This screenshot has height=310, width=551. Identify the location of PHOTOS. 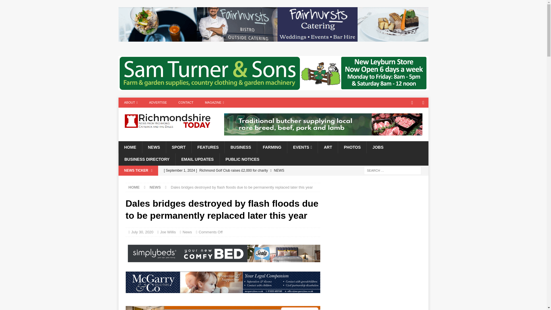
(352, 147).